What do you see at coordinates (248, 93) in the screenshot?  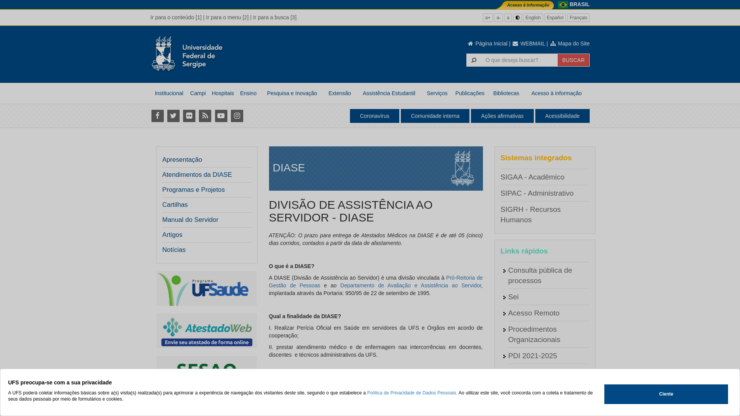 I see `Ensino` at bounding box center [248, 93].